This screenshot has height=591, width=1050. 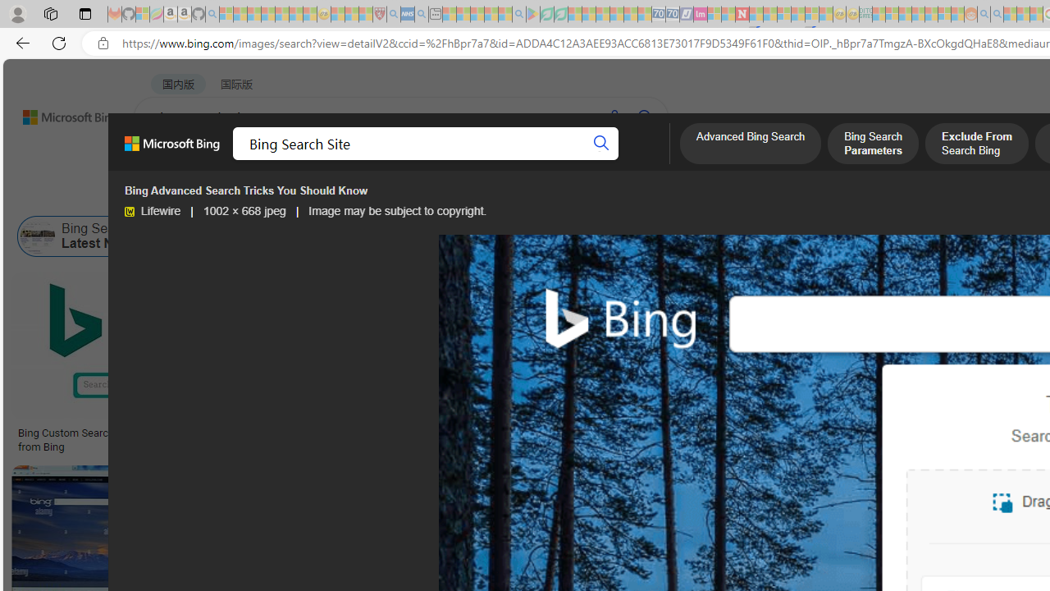 What do you see at coordinates (307, 195) in the screenshot?
I see `Type` at bounding box center [307, 195].